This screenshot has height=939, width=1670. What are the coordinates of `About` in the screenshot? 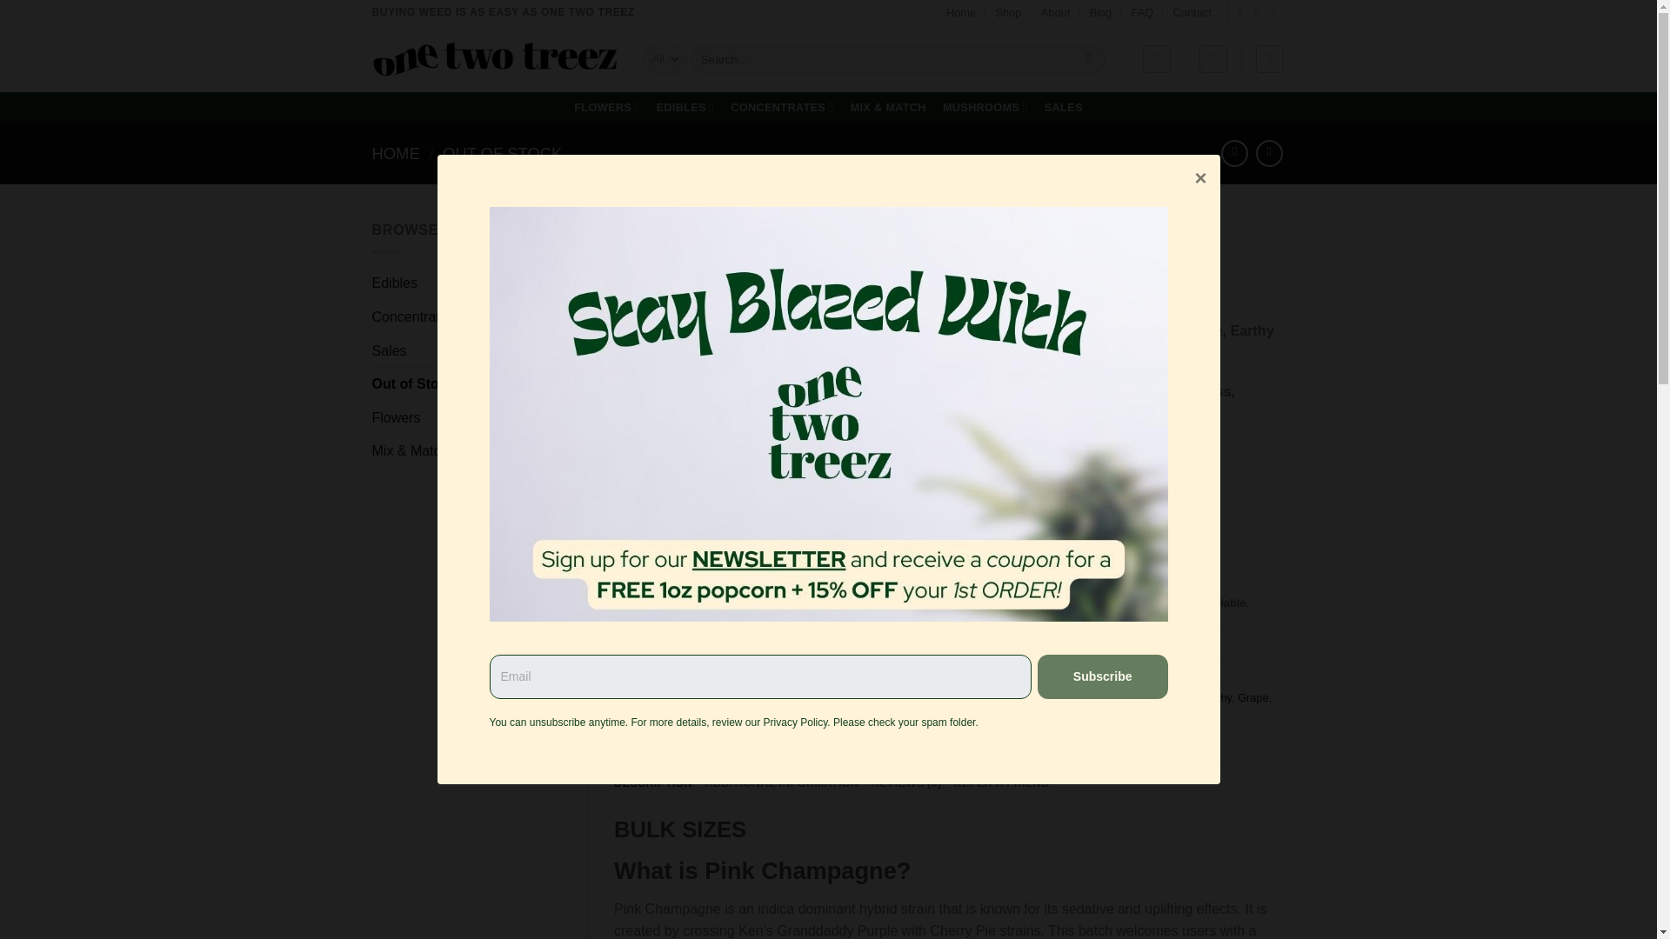 It's located at (1055, 13).